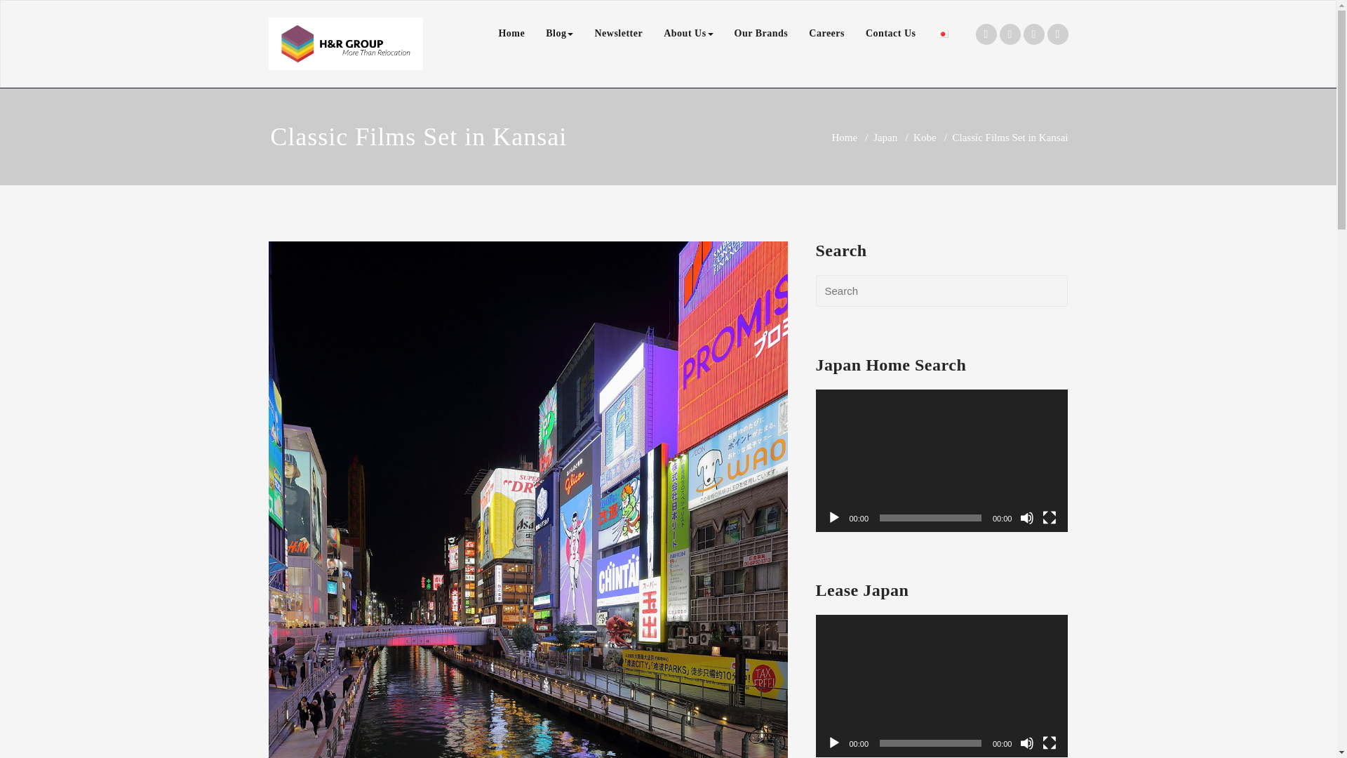 This screenshot has width=1347, height=758. What do you see at coordinates (1027, 518) in the screenshot?
I see `Mute` at bounding box center [1027, 518].